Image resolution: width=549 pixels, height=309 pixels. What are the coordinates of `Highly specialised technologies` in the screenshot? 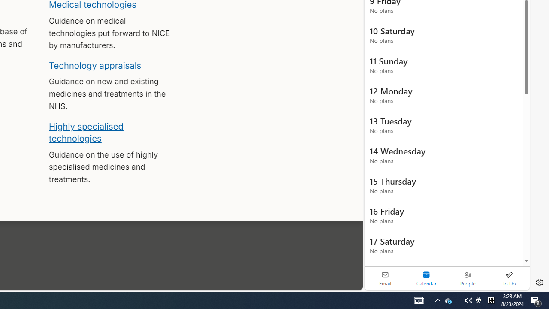 It's located at (86, 132).